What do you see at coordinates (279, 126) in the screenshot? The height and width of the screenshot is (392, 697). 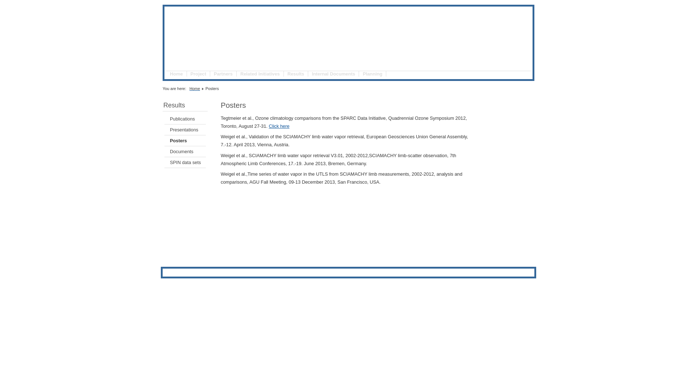 I see `Click here` at bounding box center [279, 126].